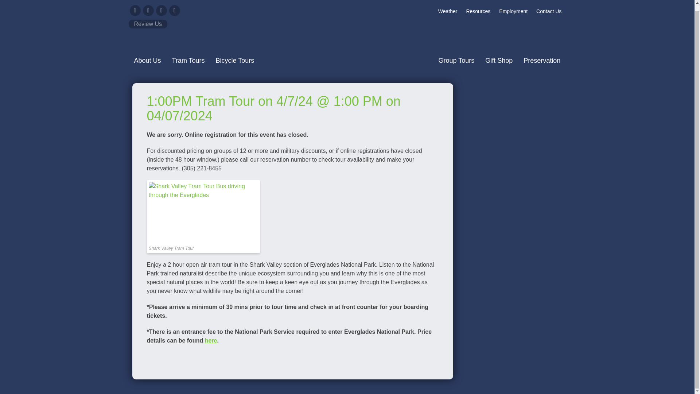  I want to click on Resources, so click(478, 11).